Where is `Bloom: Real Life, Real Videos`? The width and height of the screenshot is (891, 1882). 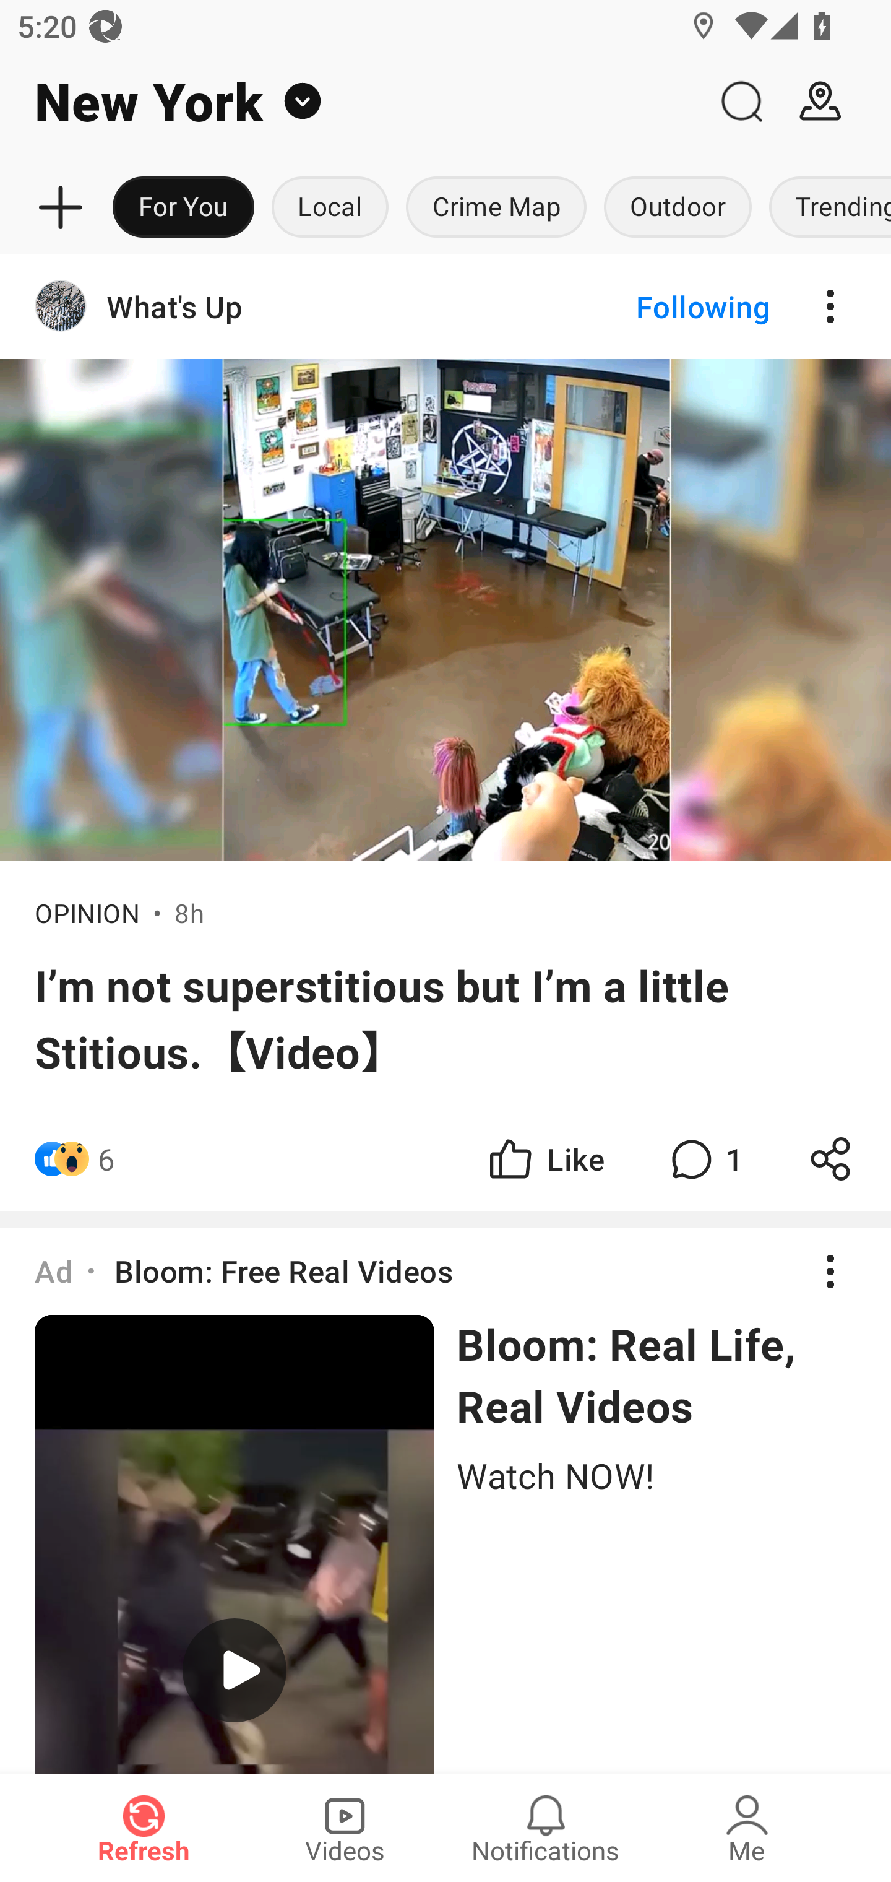
Bloom: Real Life, Real Videos is located at coordinates (656, 1374).